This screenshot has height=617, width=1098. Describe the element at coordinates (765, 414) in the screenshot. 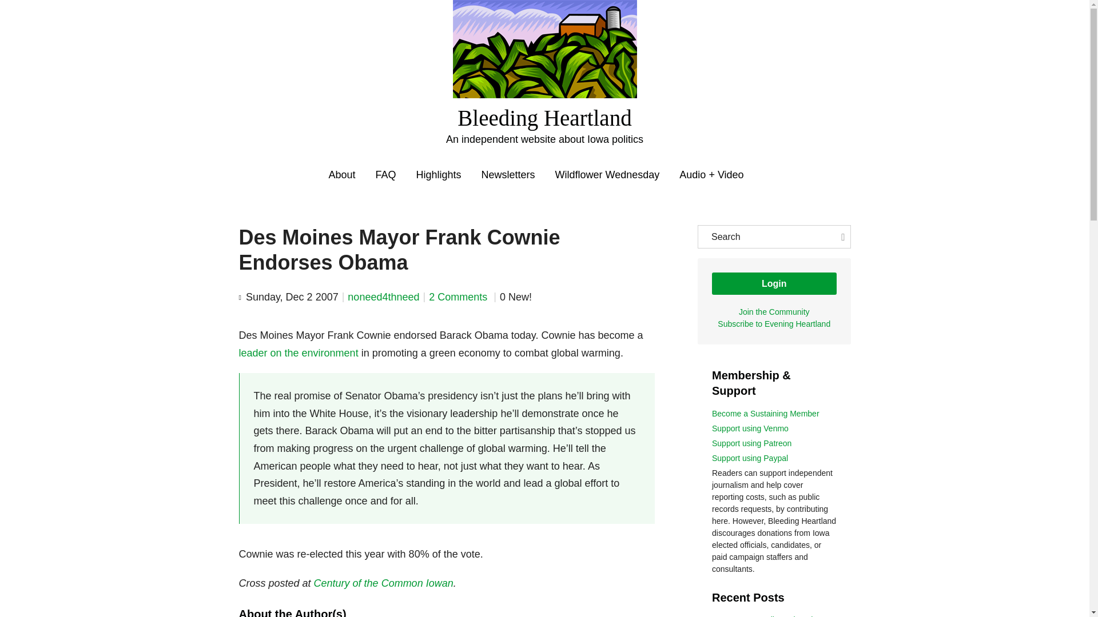

I see `Become a Sustaining Member` at that location.